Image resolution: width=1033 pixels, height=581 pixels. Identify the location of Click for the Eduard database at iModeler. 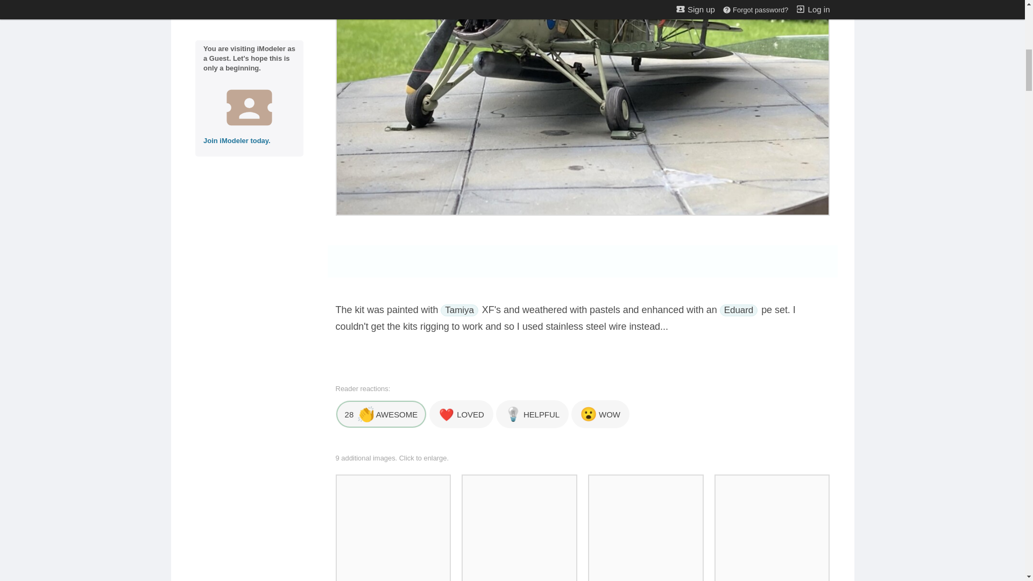
(739, 310).